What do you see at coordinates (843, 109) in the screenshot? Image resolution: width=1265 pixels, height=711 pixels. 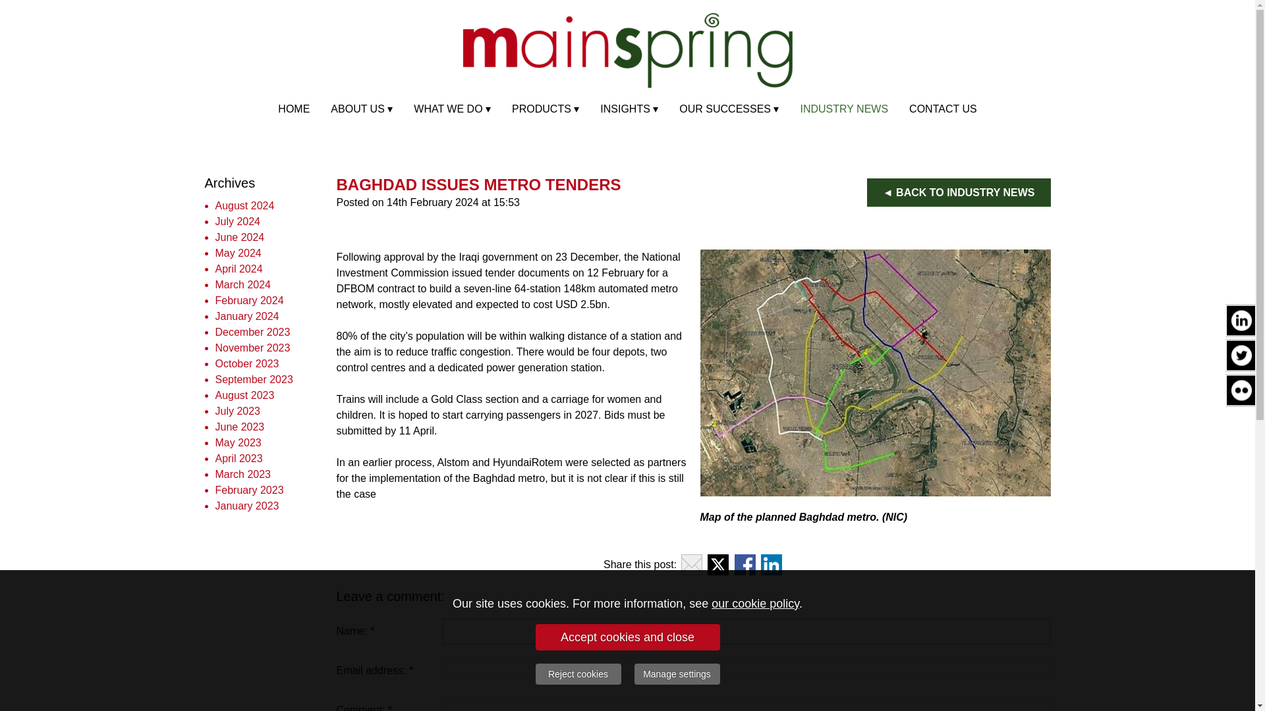 I see `INDUSTRY NEWS` at bounding box center [843, 109].